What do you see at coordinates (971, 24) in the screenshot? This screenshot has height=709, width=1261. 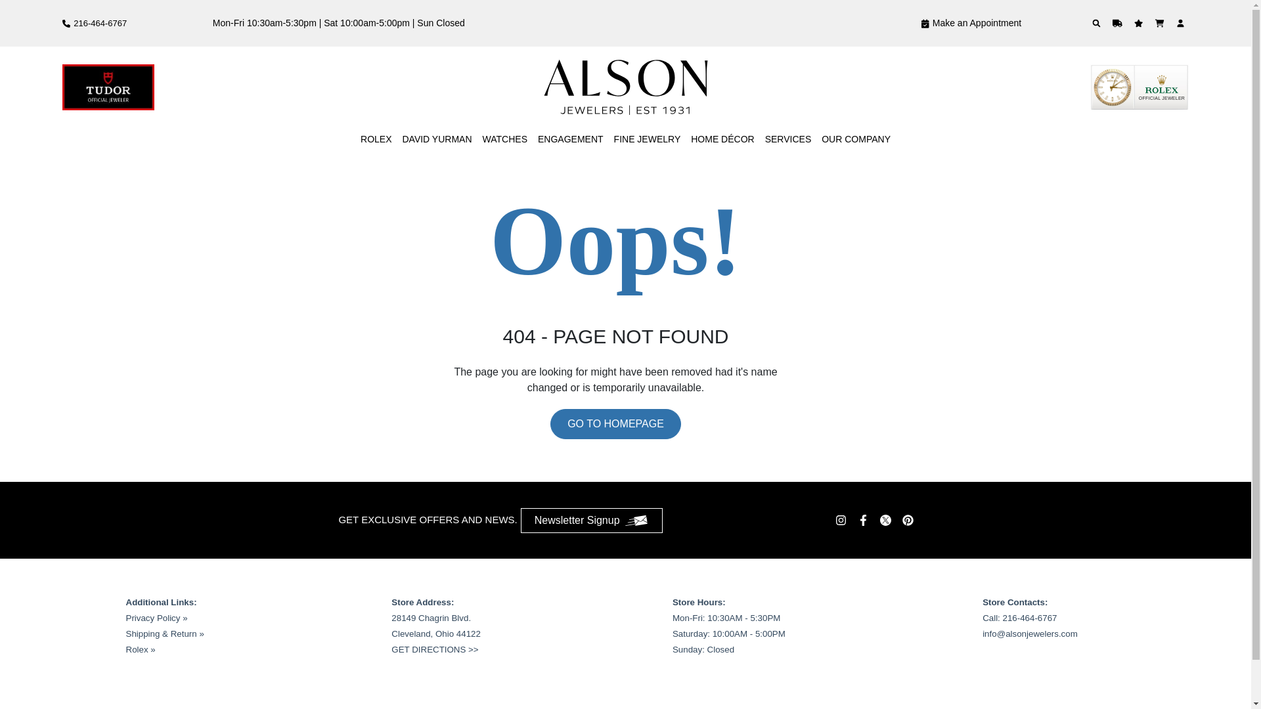 I see `Make an Appointment` at bounding box center [971, 24].